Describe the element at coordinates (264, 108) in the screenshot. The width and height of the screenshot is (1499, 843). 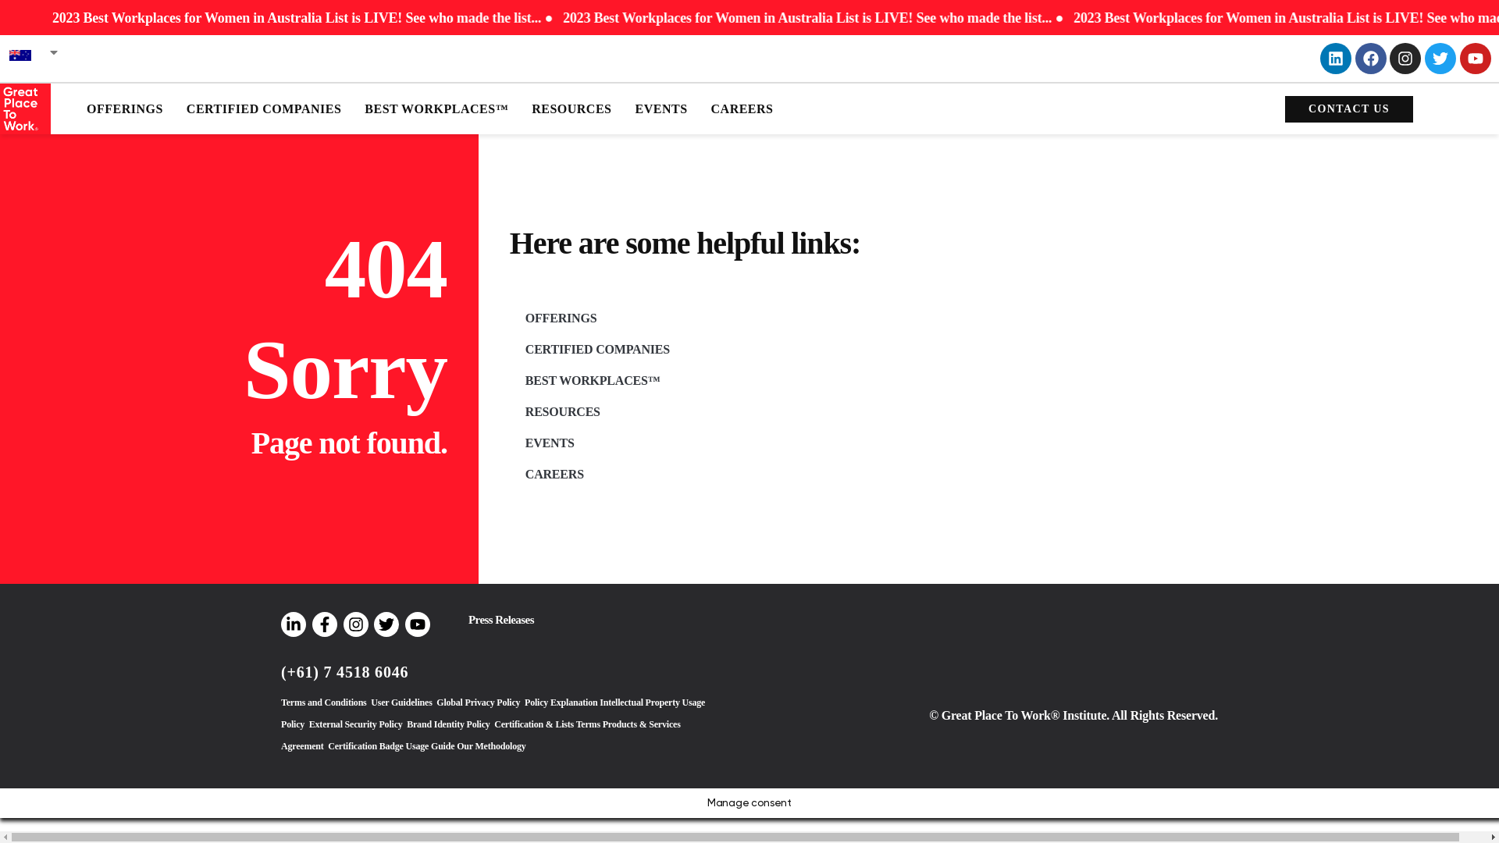
I see `CERTIFIED COMPANIES` at that location.